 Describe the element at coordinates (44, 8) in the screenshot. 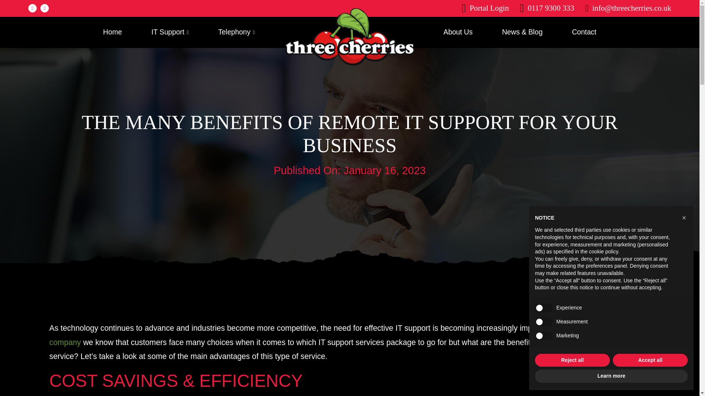

I see `LinkedIn` at that location.